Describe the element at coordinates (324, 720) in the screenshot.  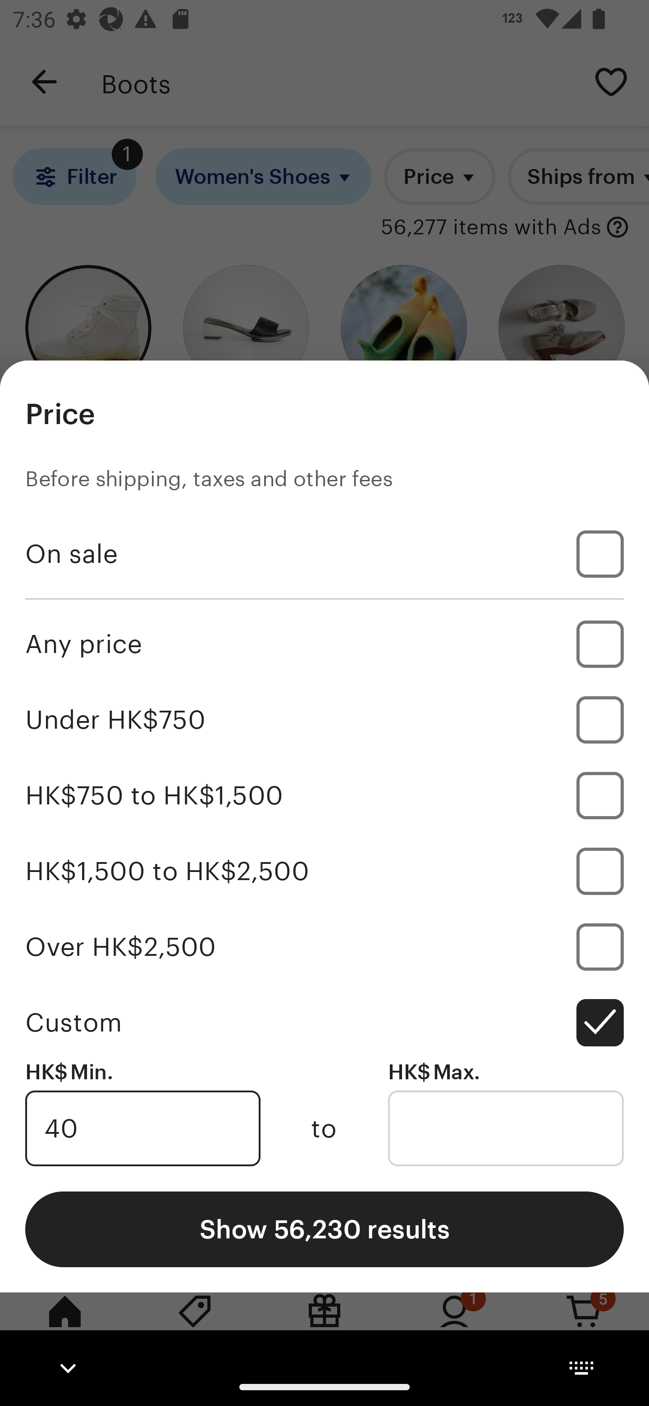
I see `Under HK$750` at that location.